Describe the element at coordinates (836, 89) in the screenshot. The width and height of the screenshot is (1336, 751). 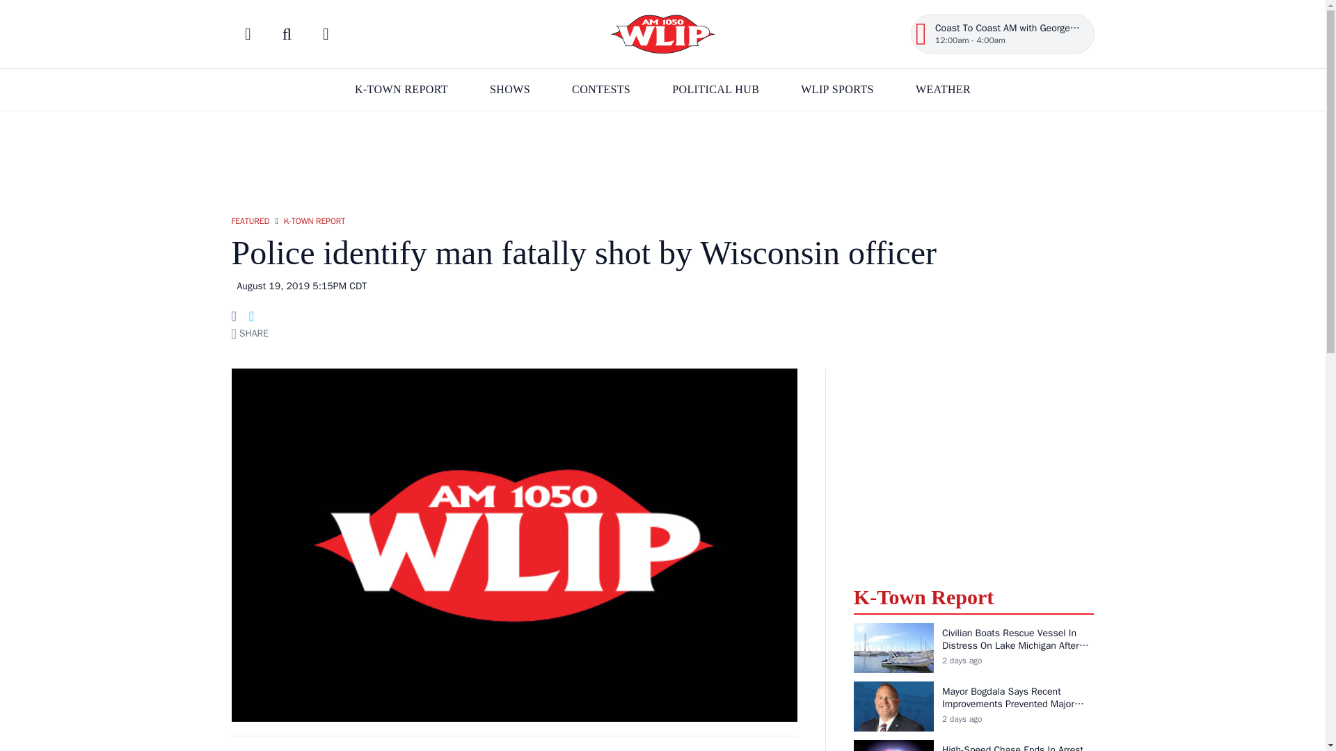
I see `WLIP SPORTS` at that location.